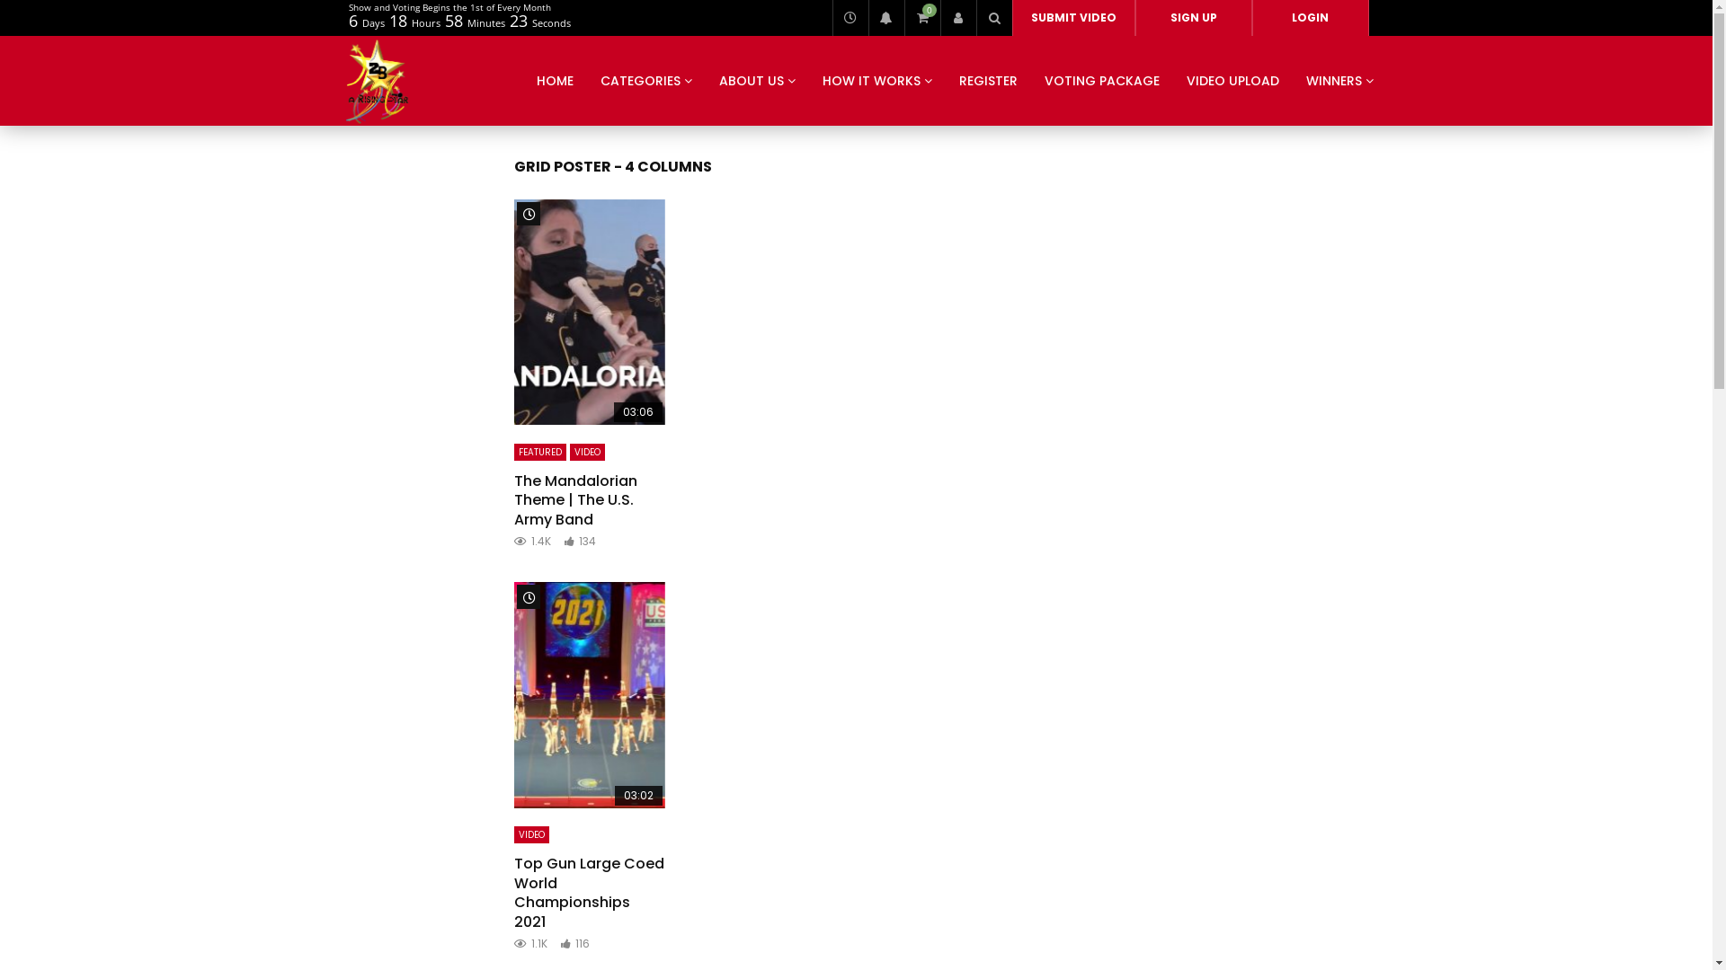 Image resolution: width=1726 pixels, height=970 pixels. Describe the element at coordinates (645, 81) in the screenshot. I see `CATEGORIES` at that location.